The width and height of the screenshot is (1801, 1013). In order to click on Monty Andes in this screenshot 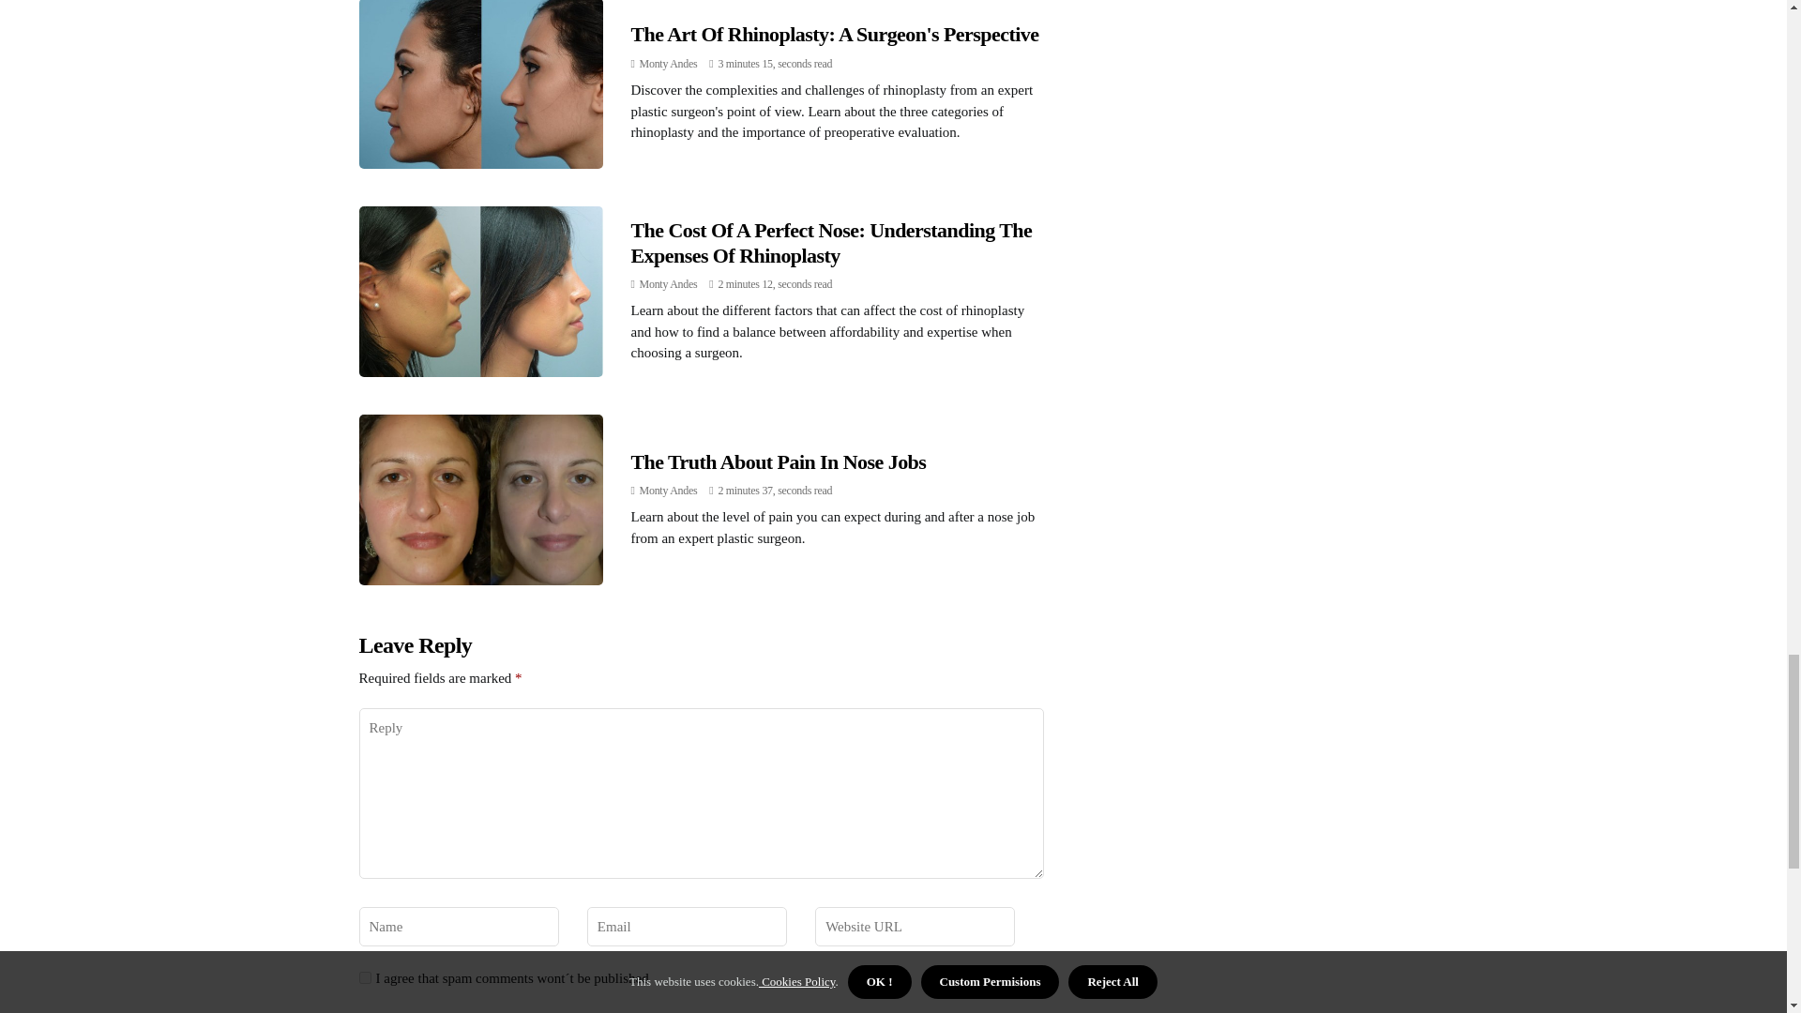, I will do `click(668, 491)`.